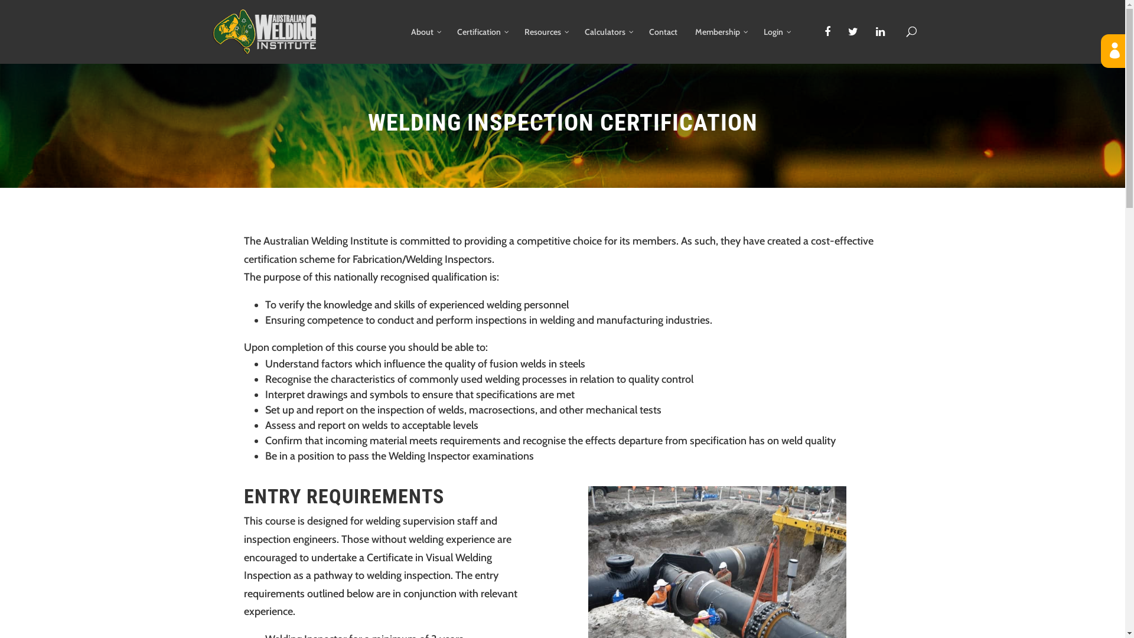 The image size is (1134, 638). What do you see at coordinates (607, 45) in the screenshot?
I see `Calculators` at bounding box center [607, 45].